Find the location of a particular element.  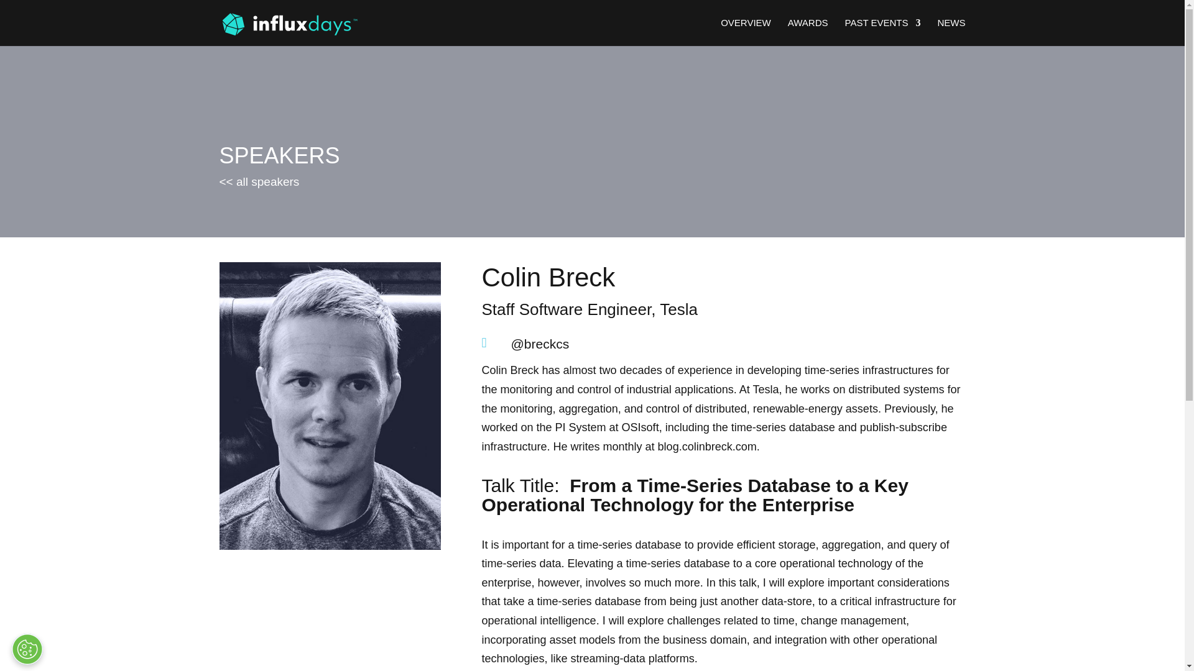

OVERVIEW is located at coordinates (746, 32).